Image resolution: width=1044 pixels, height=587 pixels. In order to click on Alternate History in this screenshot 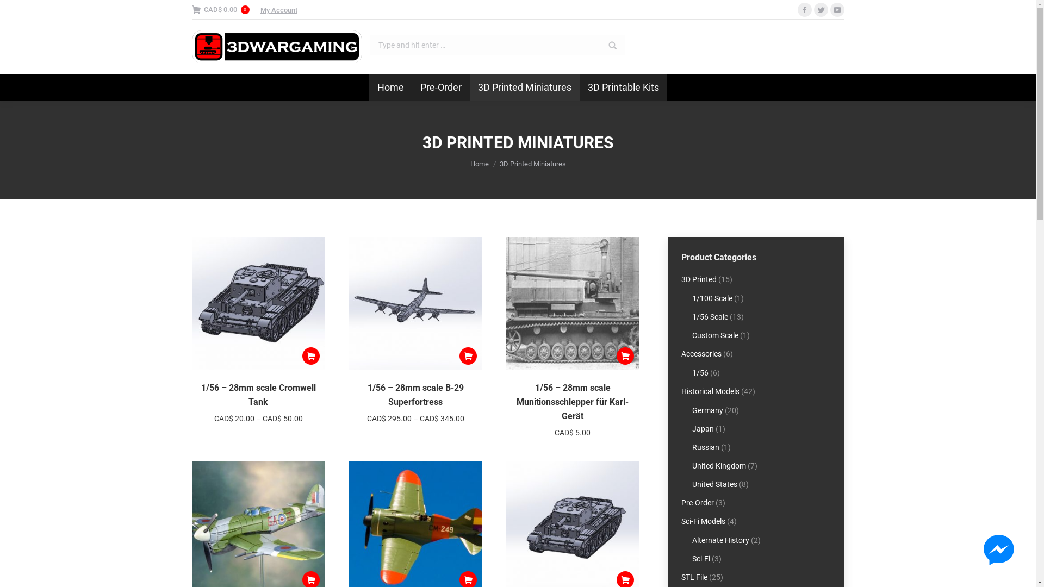, I will do `click(720, 540)`.